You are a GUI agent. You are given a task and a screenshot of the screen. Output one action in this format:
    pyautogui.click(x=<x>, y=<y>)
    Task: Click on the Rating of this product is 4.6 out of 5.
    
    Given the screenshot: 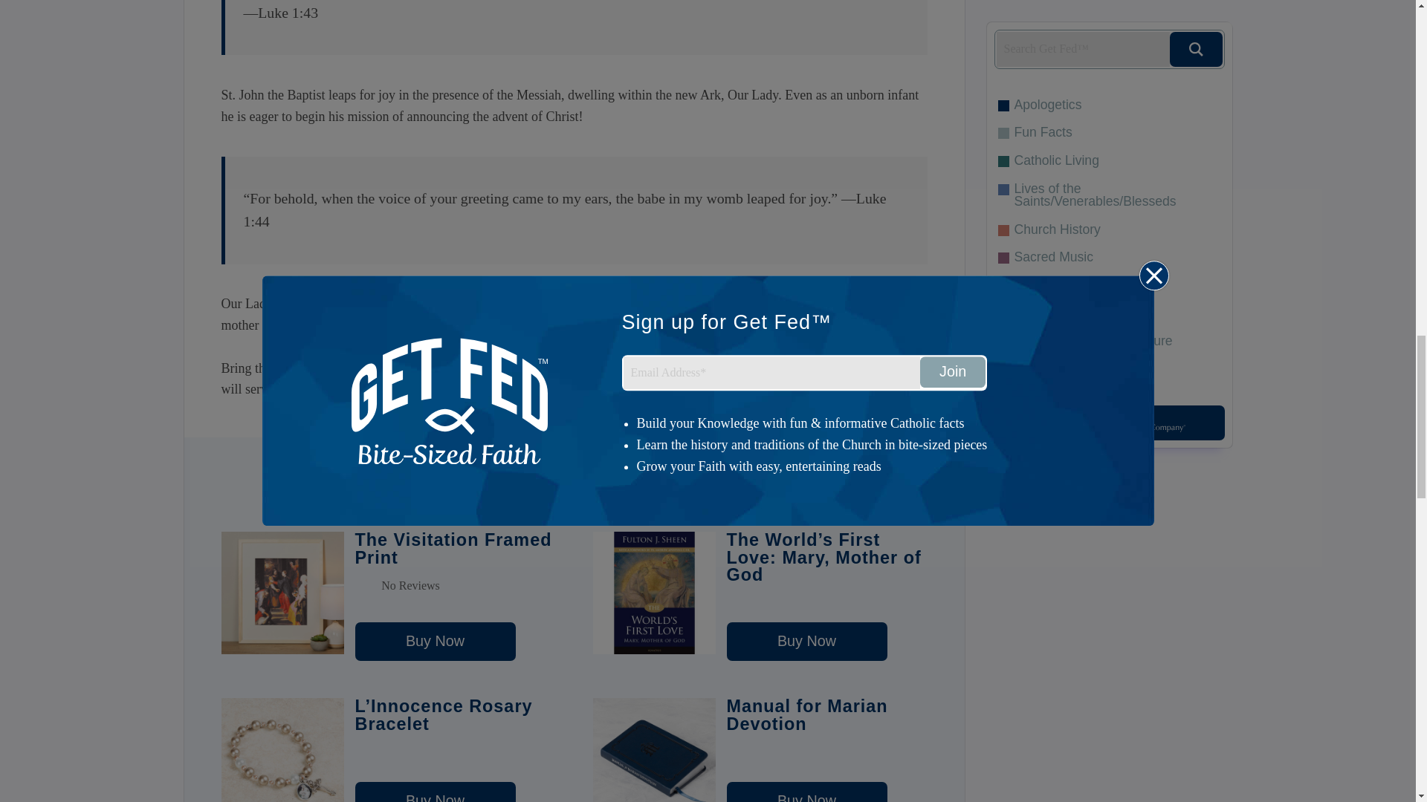 What is the action you would take?
    pyautogui.click(x=826, y=603)
    